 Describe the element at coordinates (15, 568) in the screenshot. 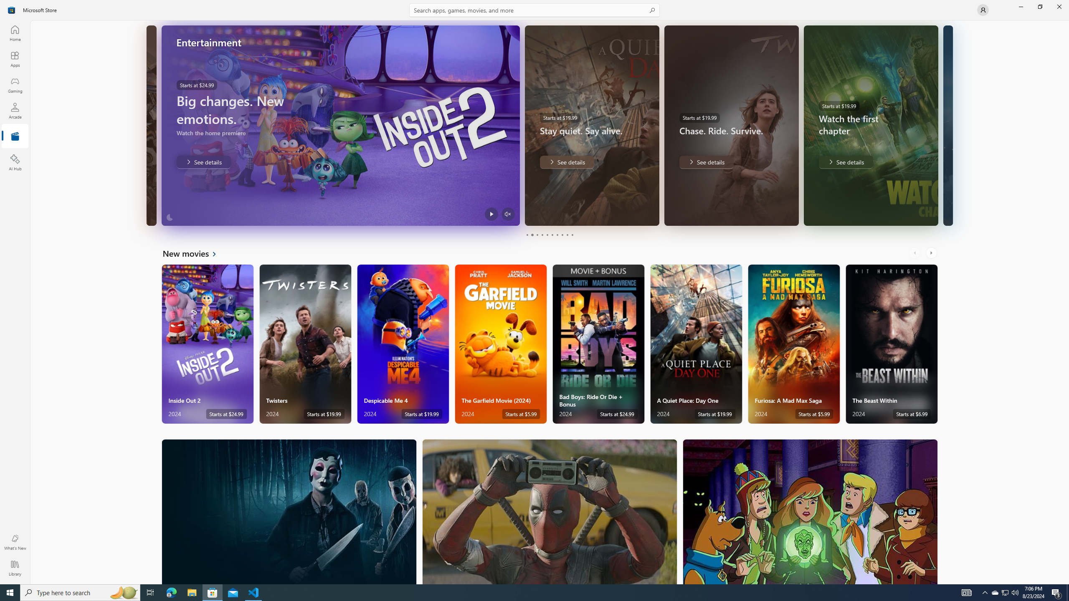

I see `Library` at that location.